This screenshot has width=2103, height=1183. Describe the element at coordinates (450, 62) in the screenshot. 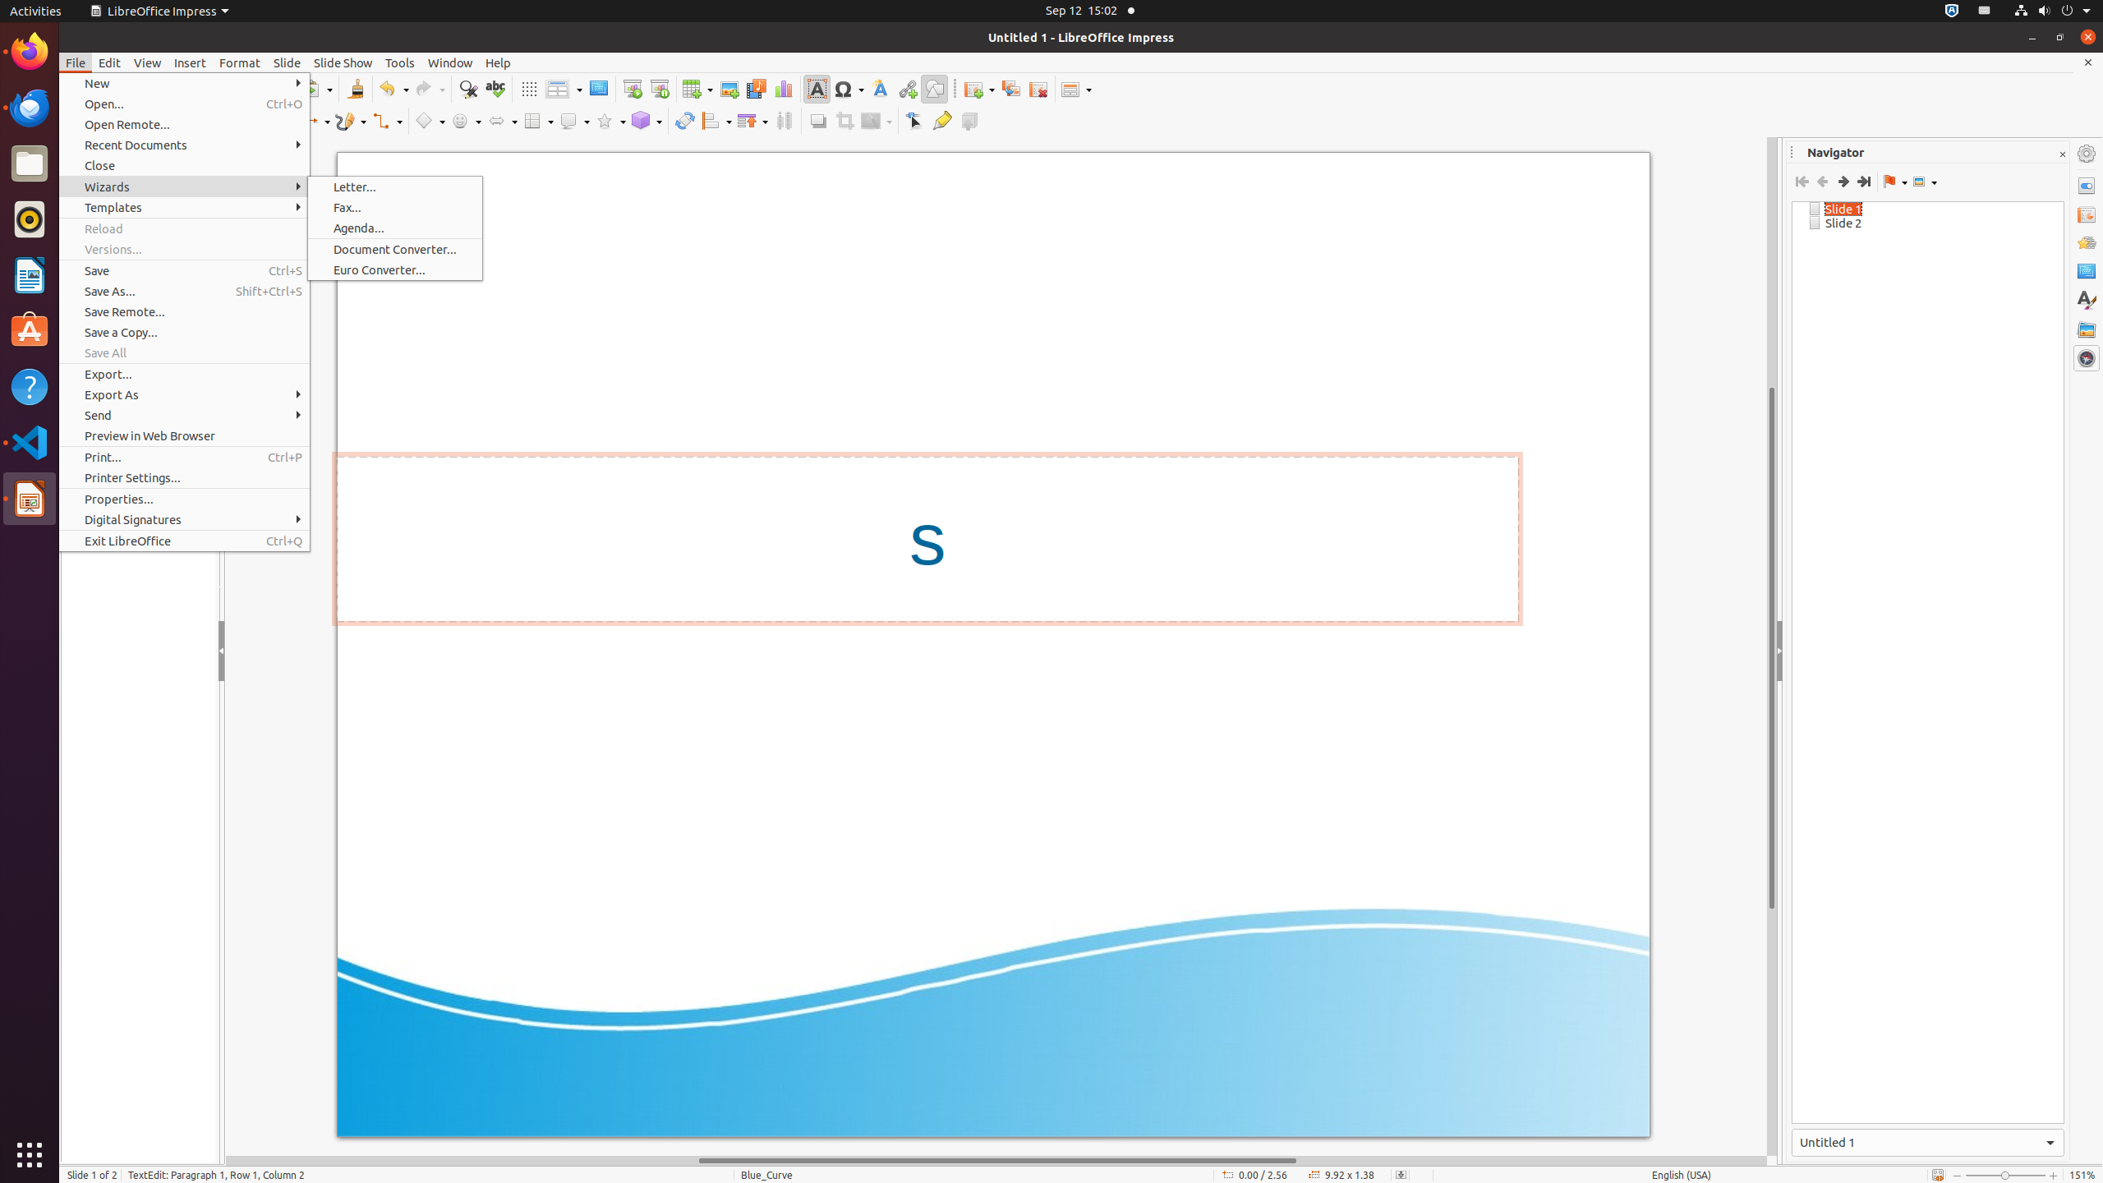

I see `Window` at that location.